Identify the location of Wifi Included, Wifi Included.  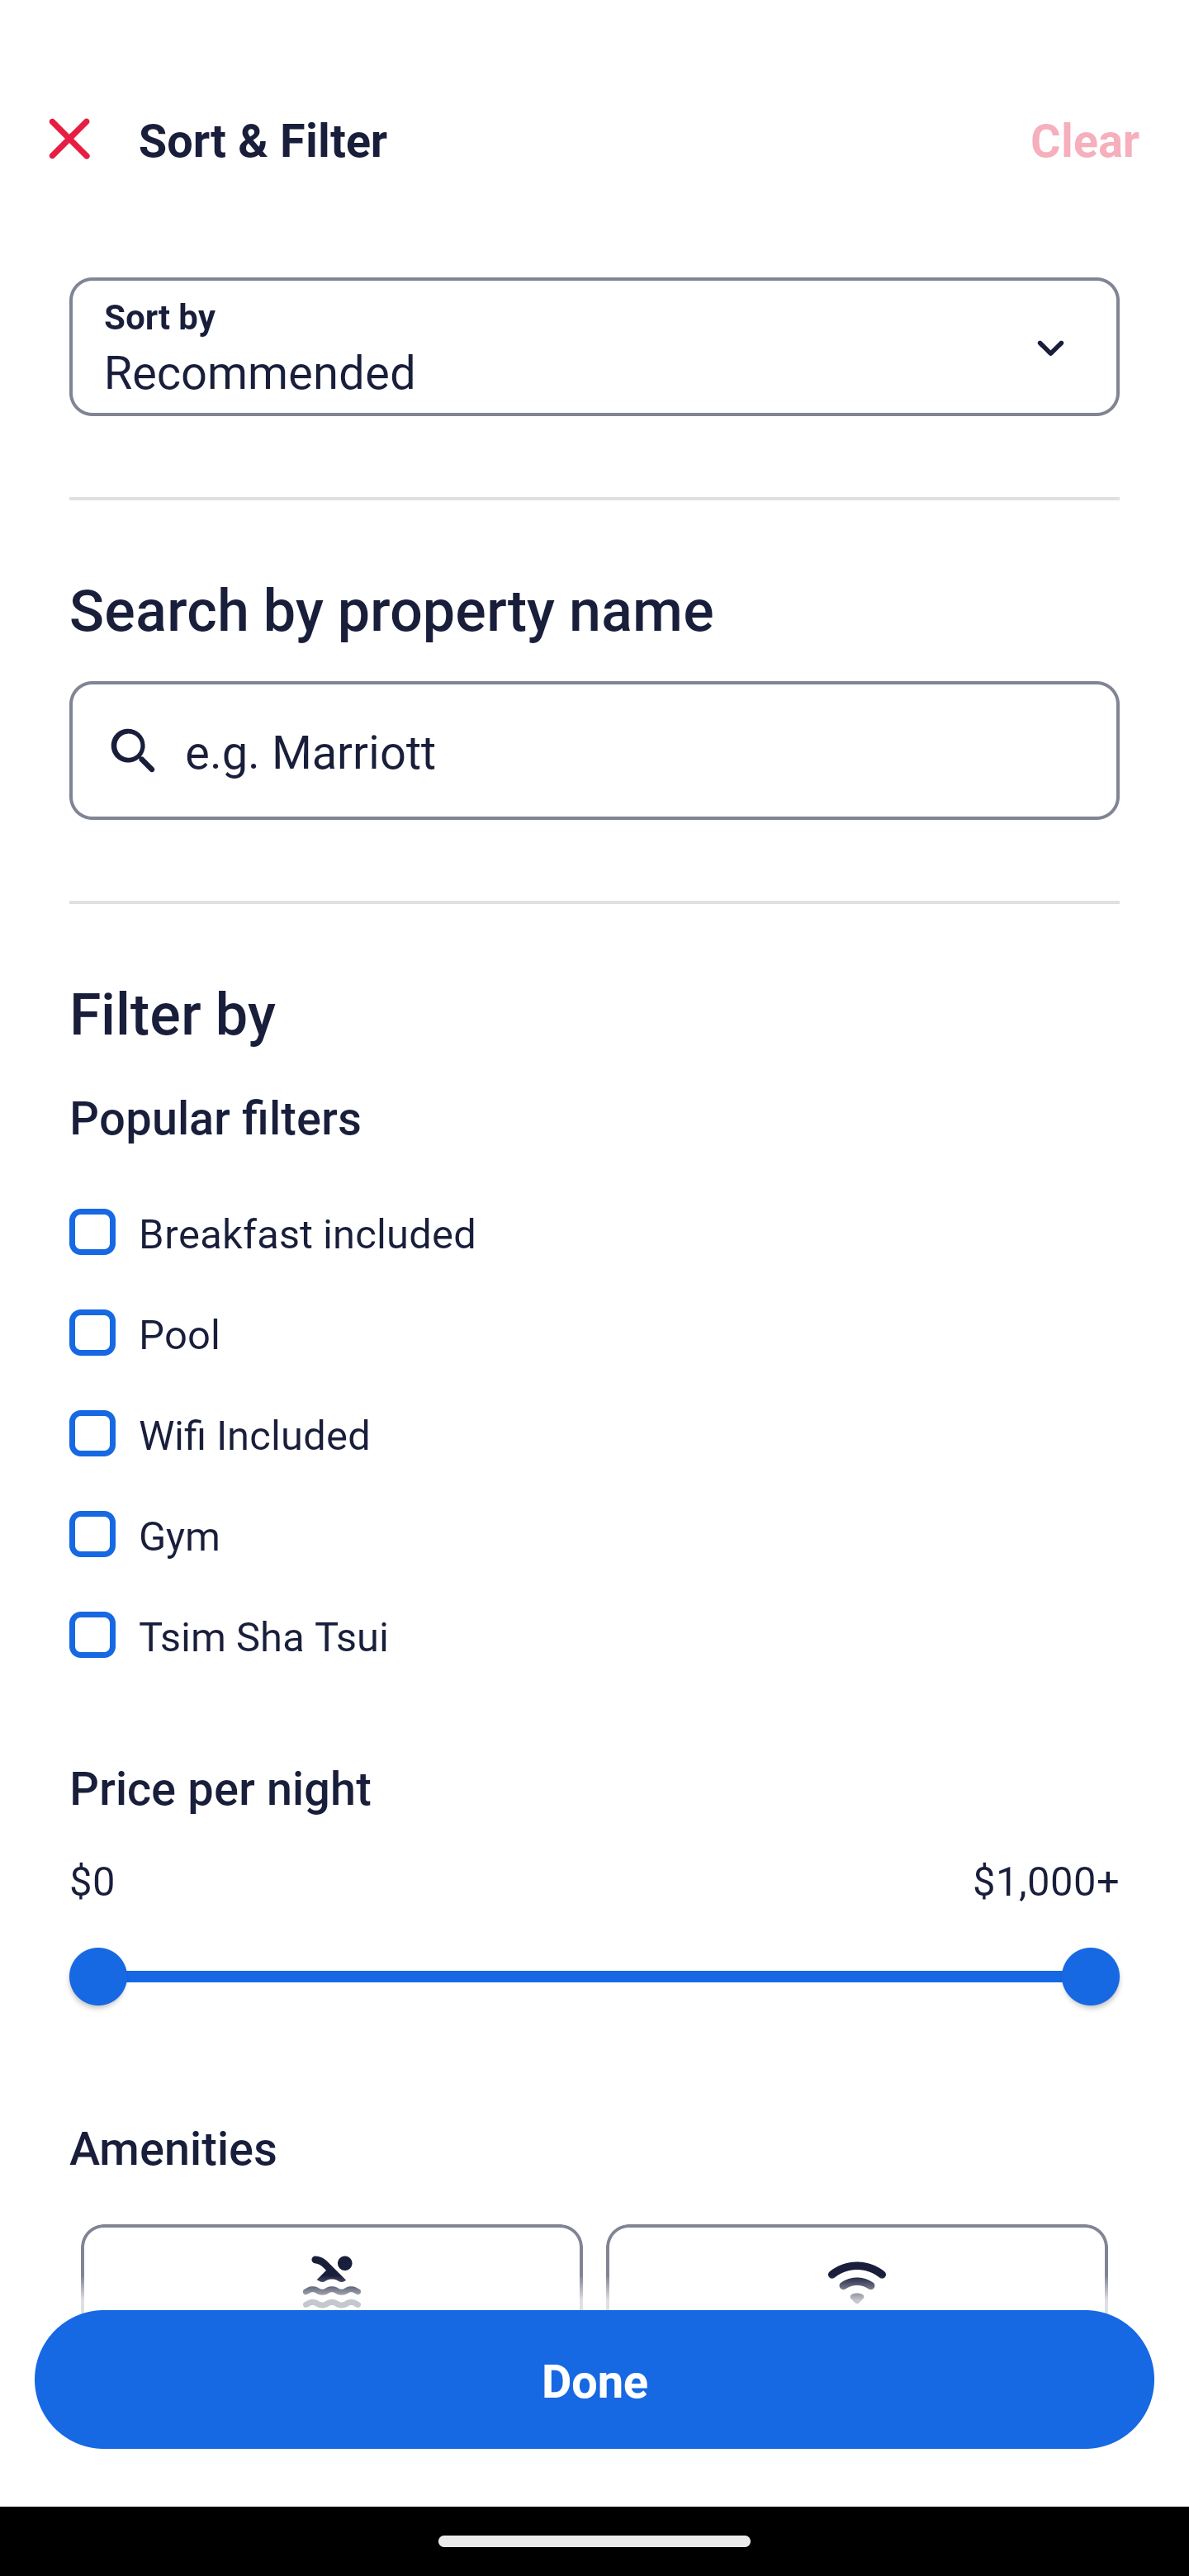
(594, 1415).